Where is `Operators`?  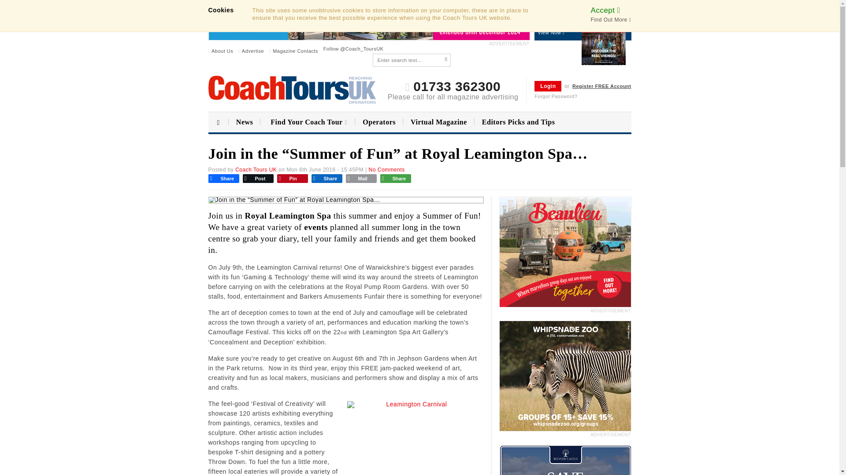 Operators is located at coordinates (379, 122).